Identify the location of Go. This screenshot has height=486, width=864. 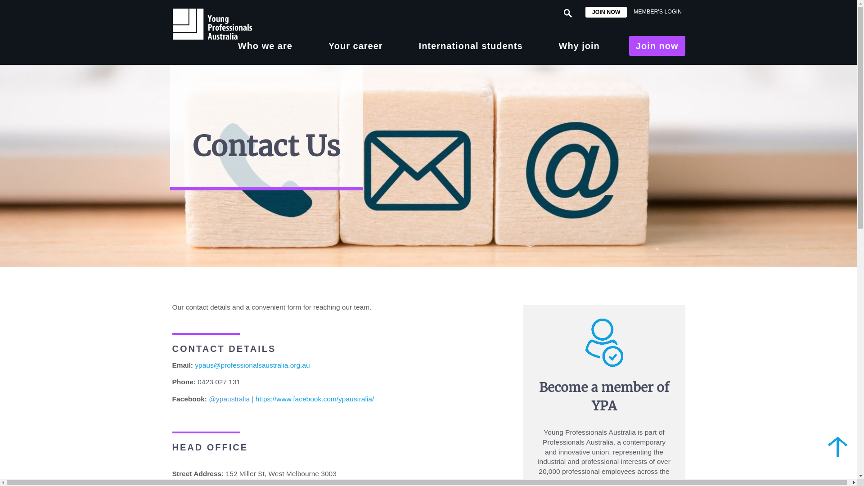
(13, 12).